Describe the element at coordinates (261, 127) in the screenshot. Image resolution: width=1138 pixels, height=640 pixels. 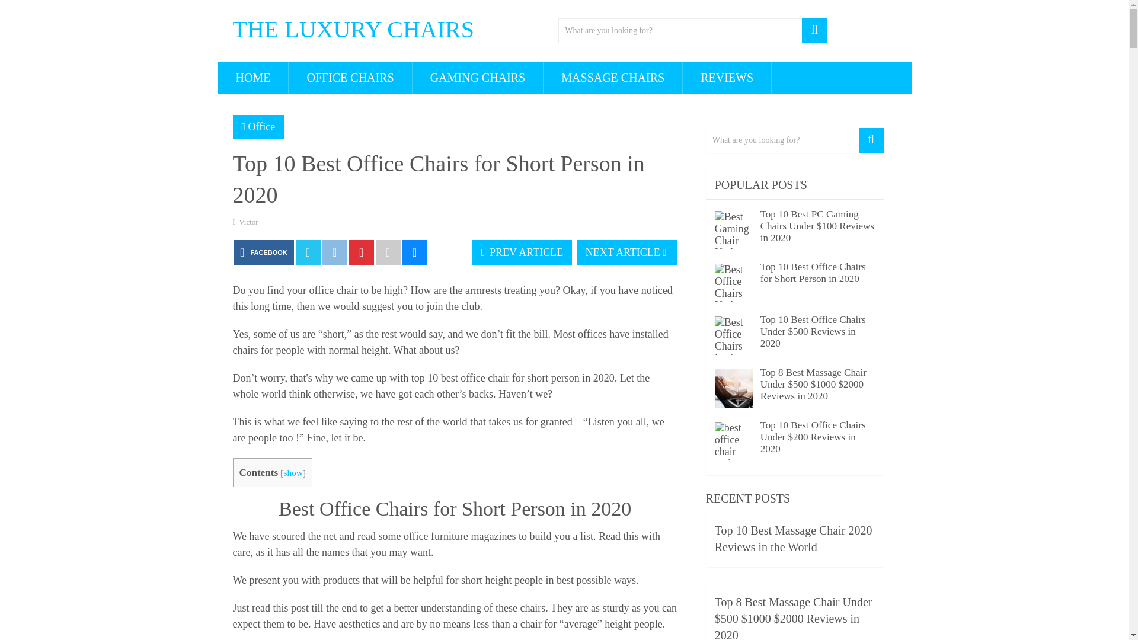
I see `View all posts in Office` at that location.